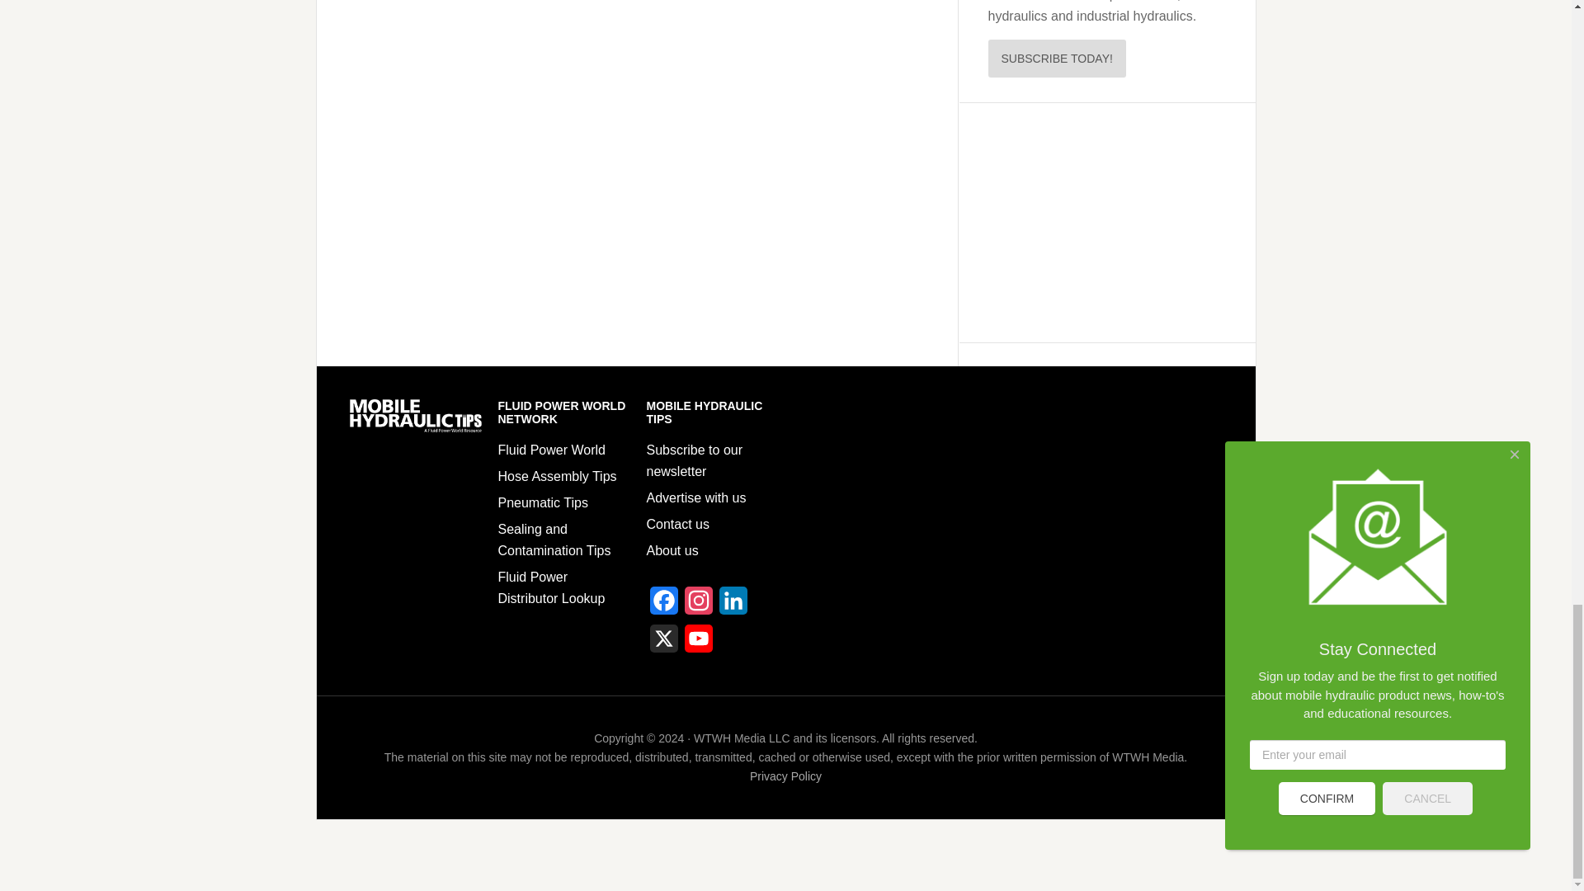 The image size is (1584, 891). Describe the element at coordinates (698, 643) in the screenshot. I see `YouTube Channel` at that location.